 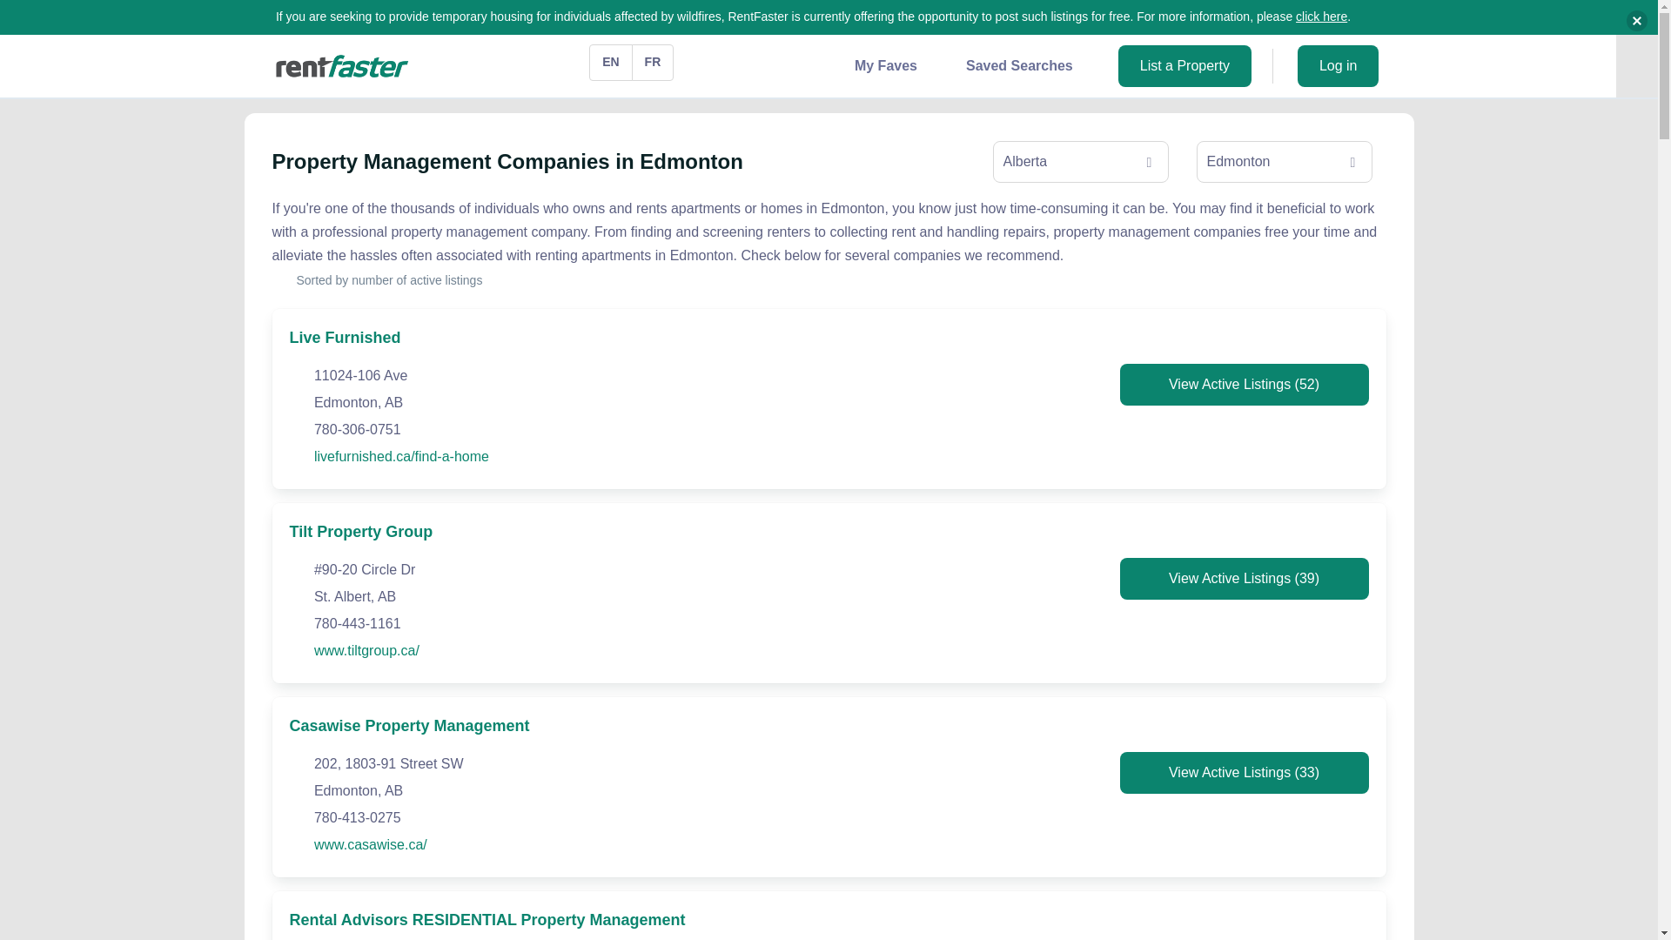 What do you see at coordinates (409, 726) in the screenshot?
I see `Casawise Property Management` at bounding box center [409, 726].